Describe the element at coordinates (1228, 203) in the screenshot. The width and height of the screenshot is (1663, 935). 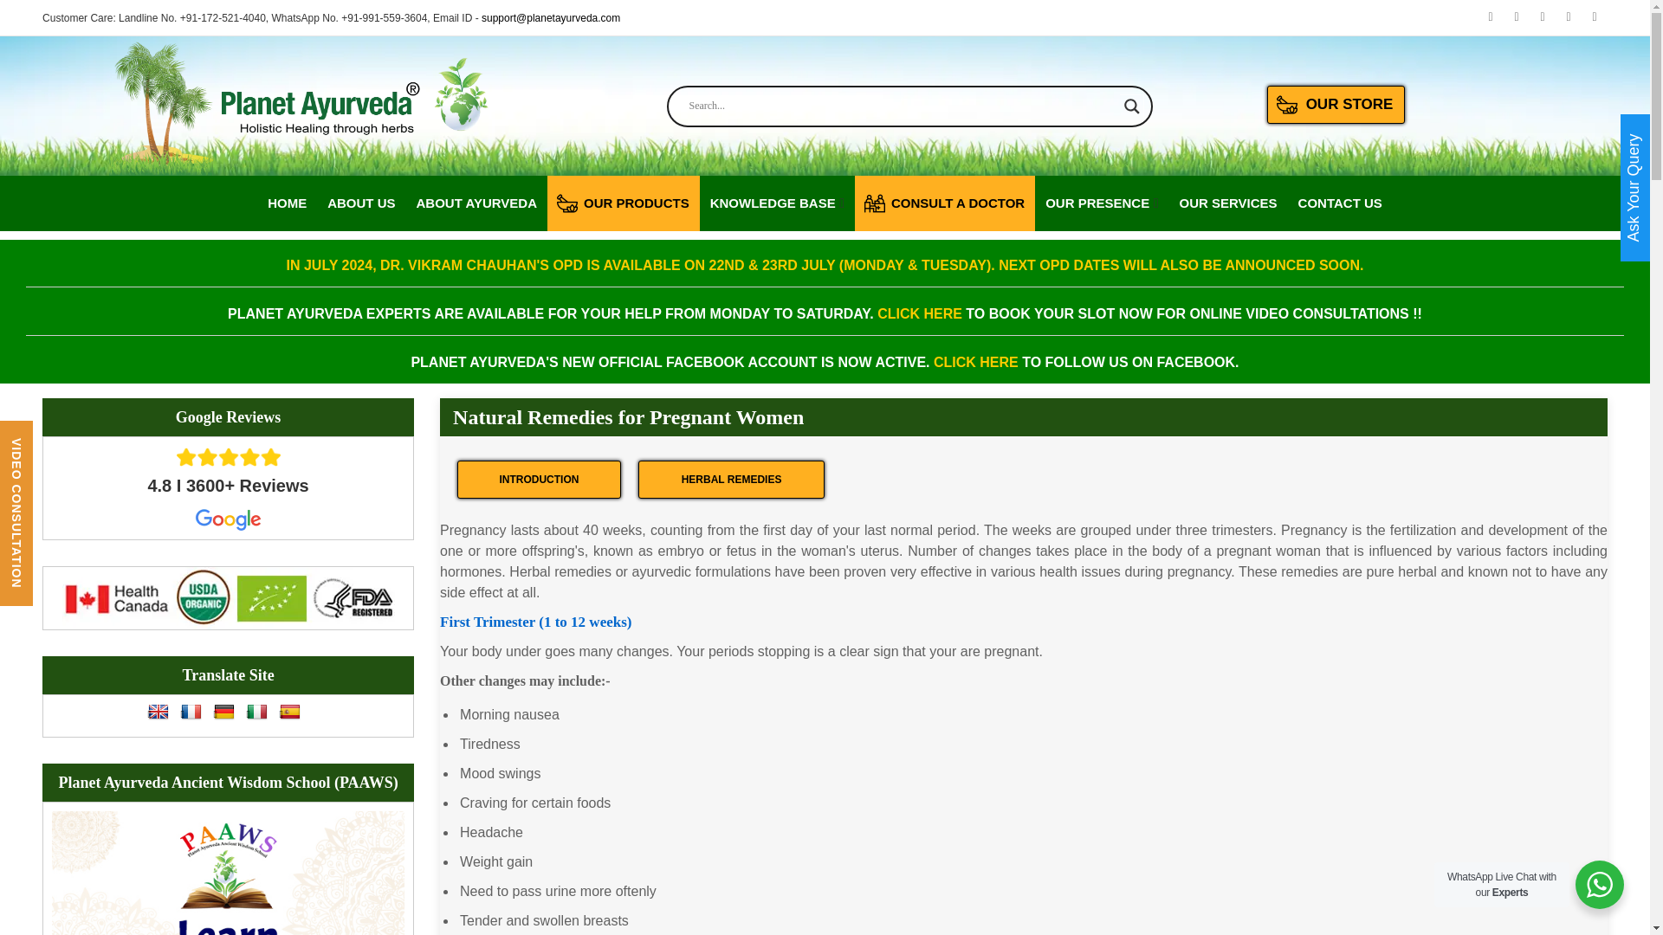
I see `OUR SERVICES` at that location.